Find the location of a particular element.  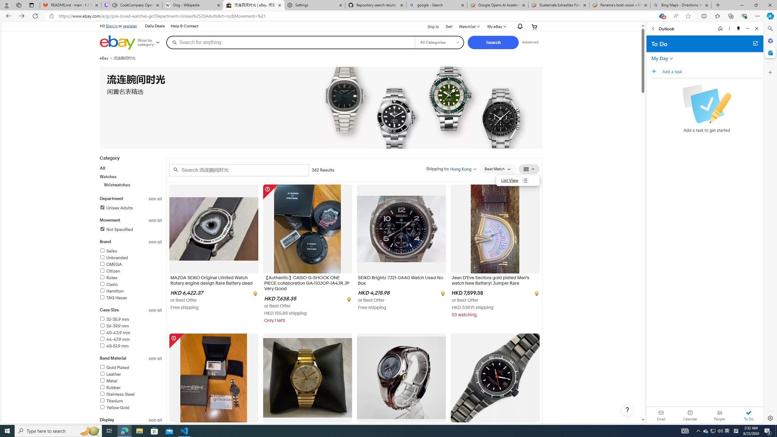

People is located at coordinates (719, 415).